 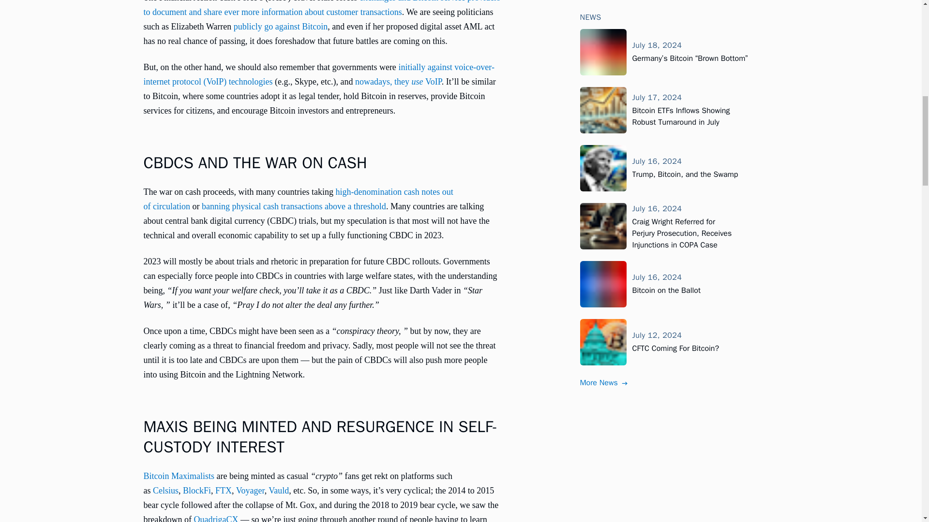 I want to click on QuadrigaCX, so click(x=215, y=518).